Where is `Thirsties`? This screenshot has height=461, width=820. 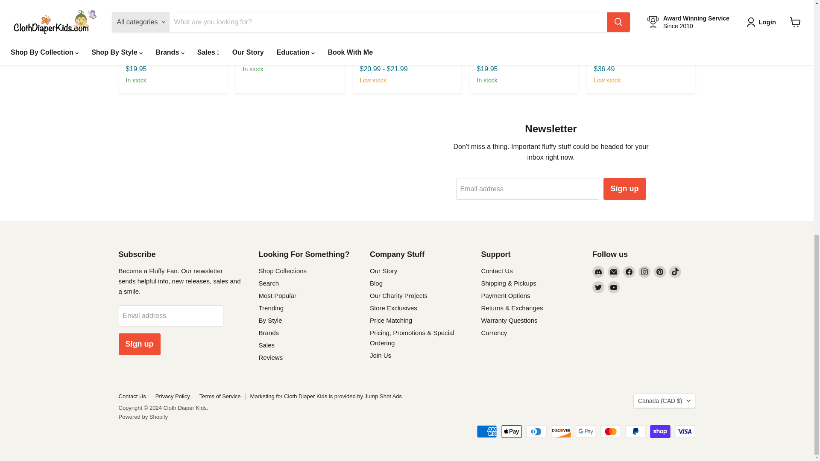
Thirsties is located at coordinates (136, 58).